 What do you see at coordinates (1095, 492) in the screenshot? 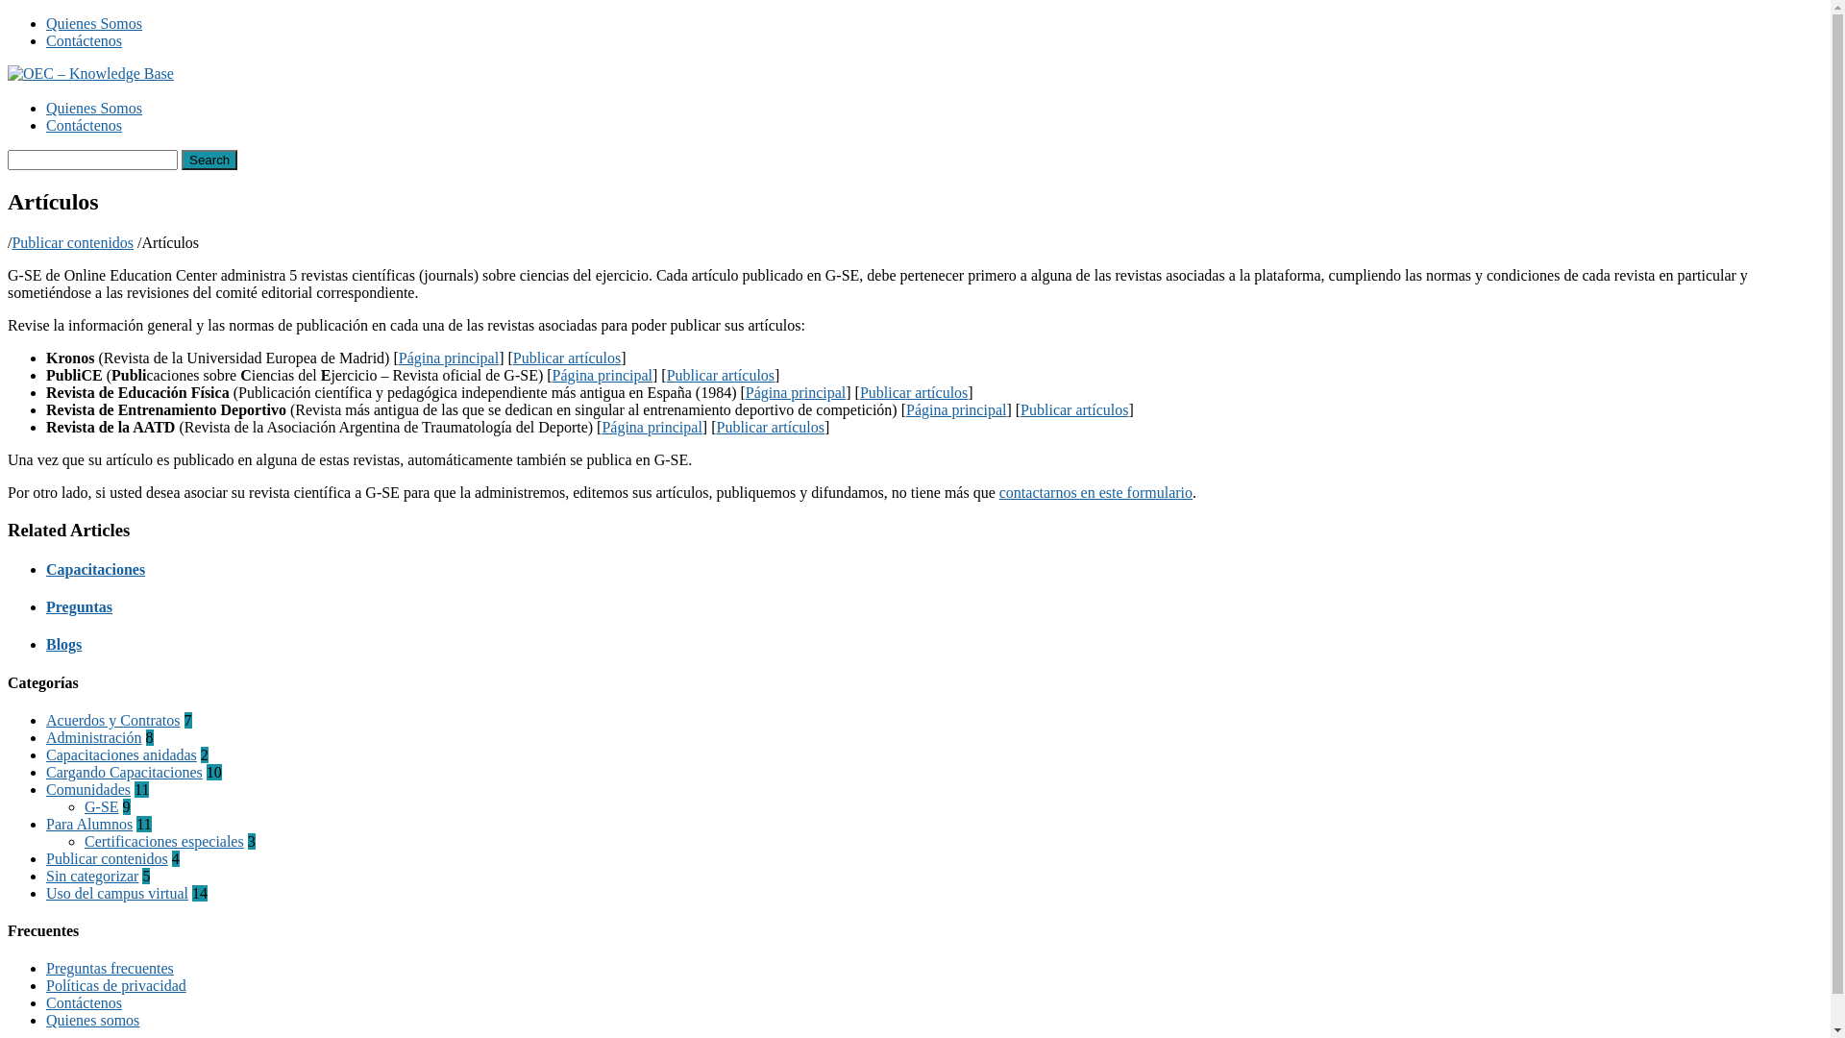
I see `contactarnos en este formulario` at bounding box center [1095, 492].